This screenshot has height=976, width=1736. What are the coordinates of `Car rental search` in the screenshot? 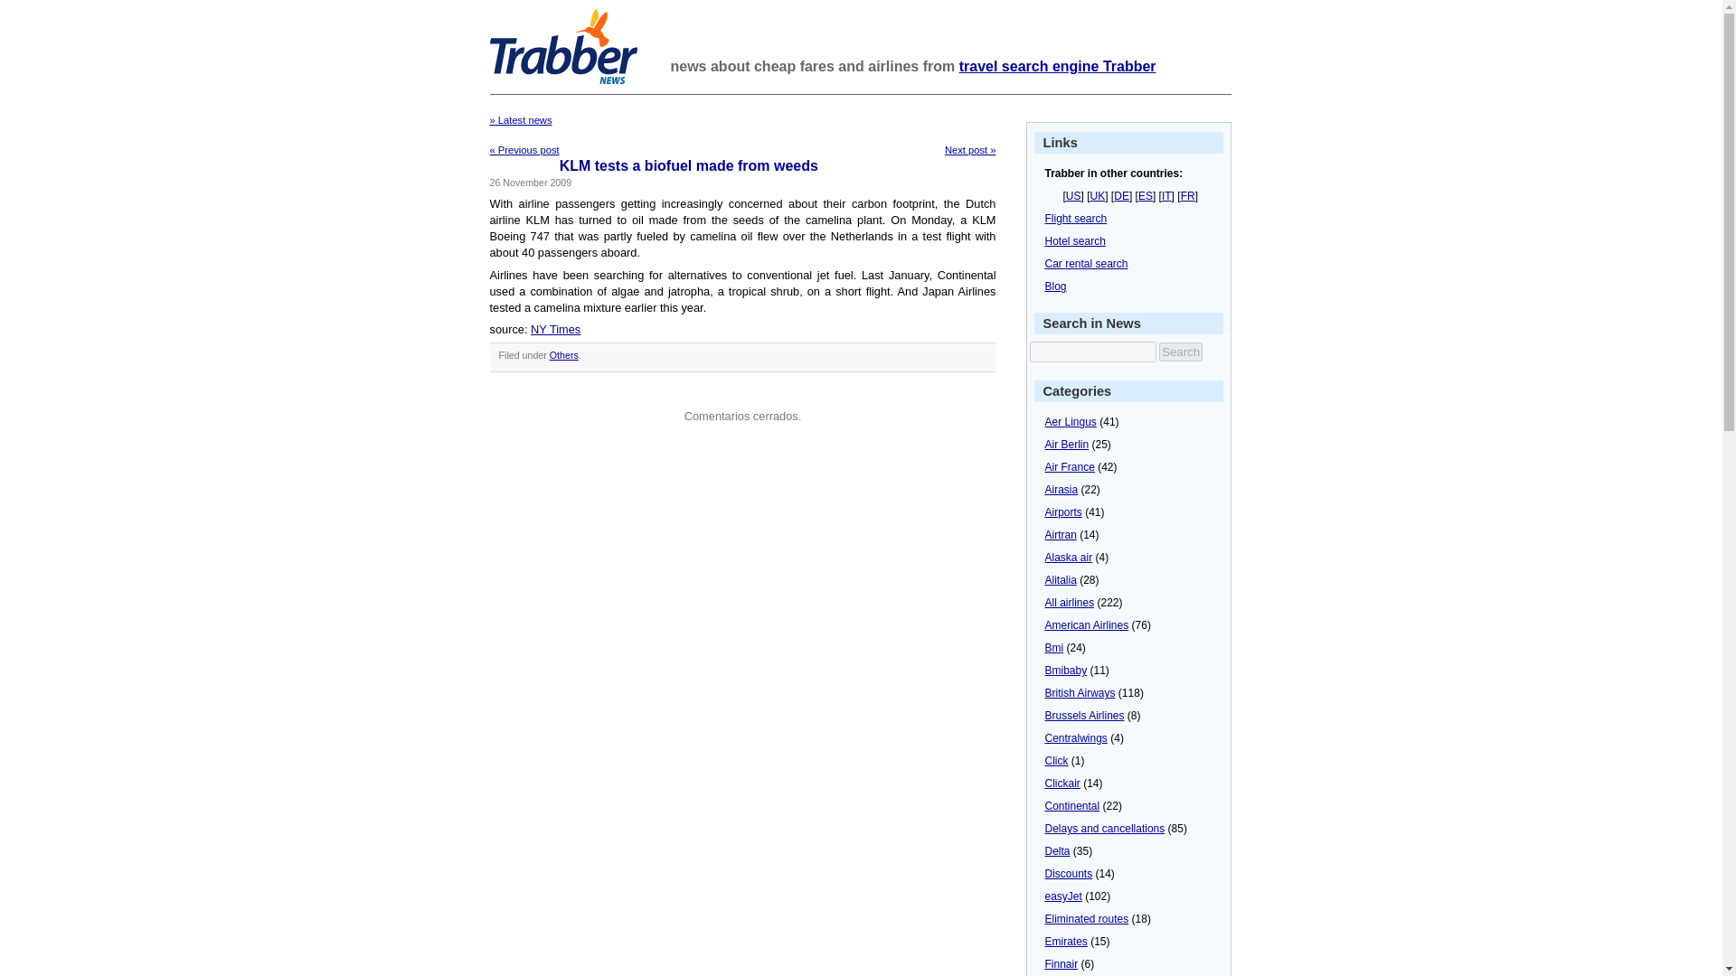 It's located at (1087, 264).